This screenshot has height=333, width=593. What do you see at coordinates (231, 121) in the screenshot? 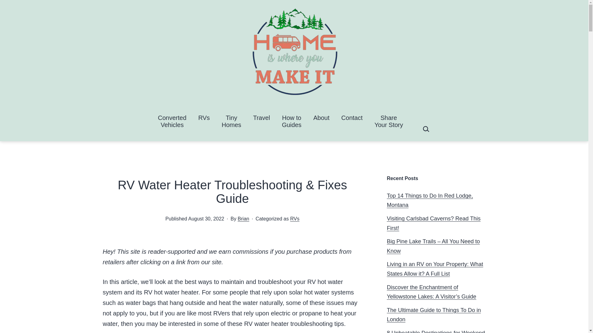
I see `RVs` at bounding box center [231, 121].